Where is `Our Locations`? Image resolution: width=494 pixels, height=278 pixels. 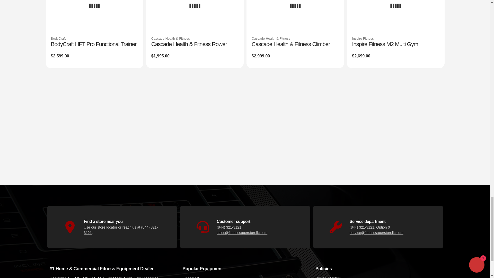 Our Locations is located at coordinates (107, 227).